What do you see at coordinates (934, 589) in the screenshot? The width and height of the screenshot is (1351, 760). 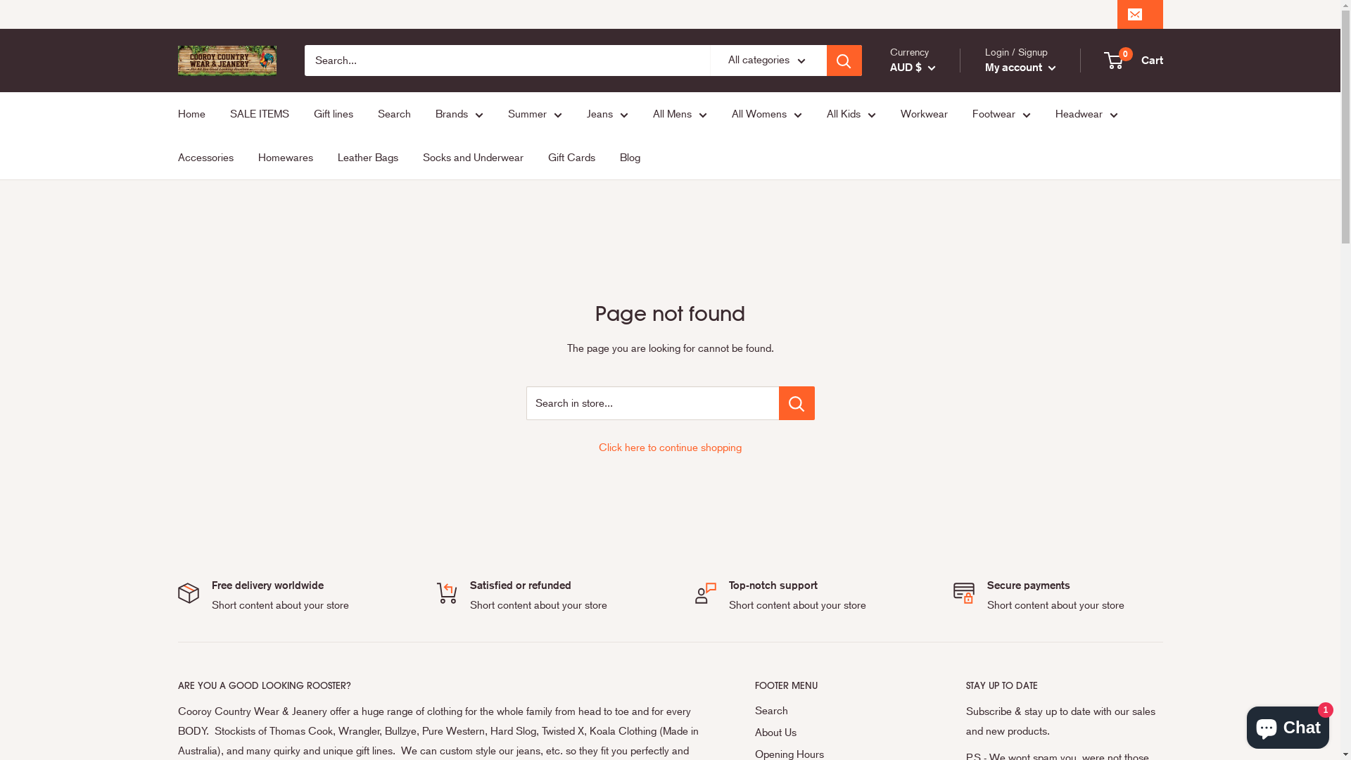 I see `CAD` at bounding box center [934, 589].